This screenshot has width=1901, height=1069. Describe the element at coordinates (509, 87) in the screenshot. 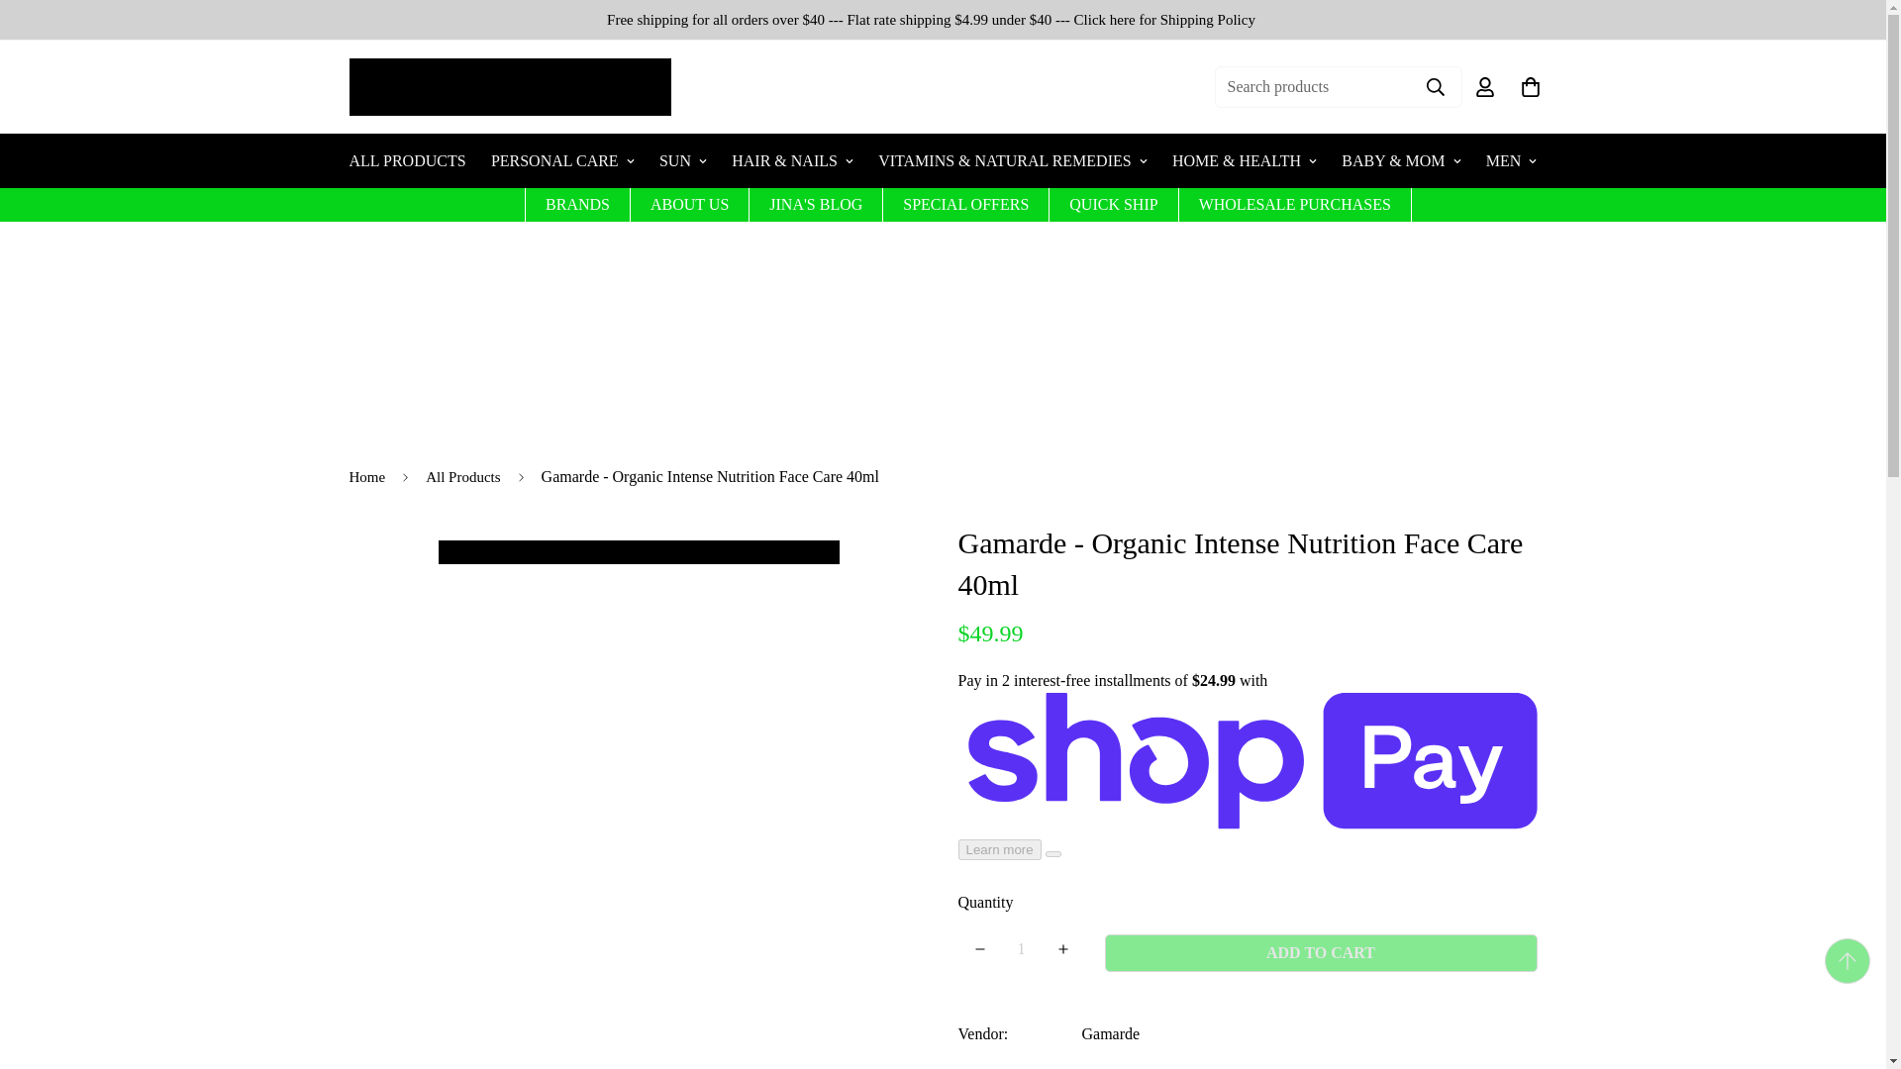

I see `Pharmarcie.com` at that location.